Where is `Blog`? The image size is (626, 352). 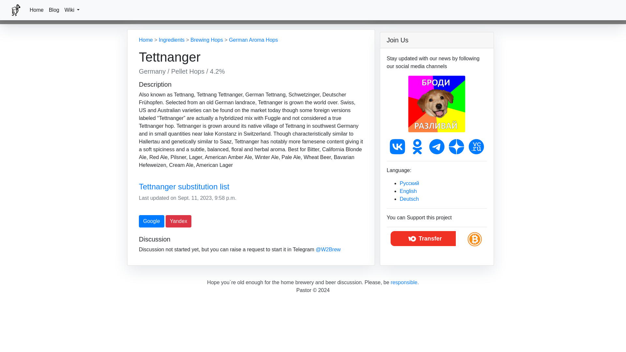
Blog is located at coordinates (54, 10).